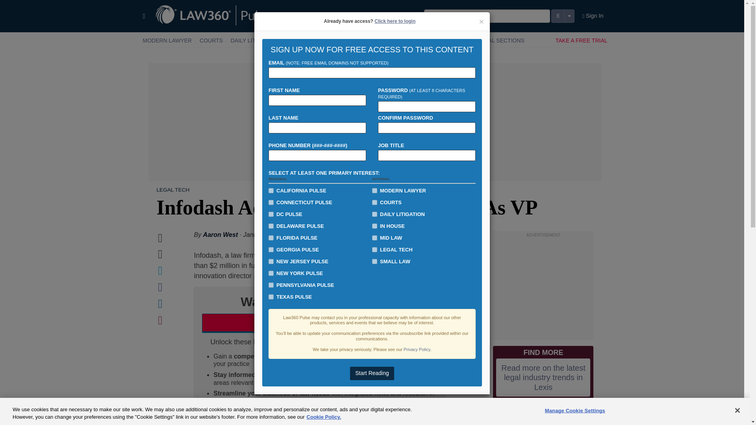 The height and width of the screenshot is (425, 756). Describe the element at coordinates (332, 41) in the screenshot. I see `Mid-Law` at that location.